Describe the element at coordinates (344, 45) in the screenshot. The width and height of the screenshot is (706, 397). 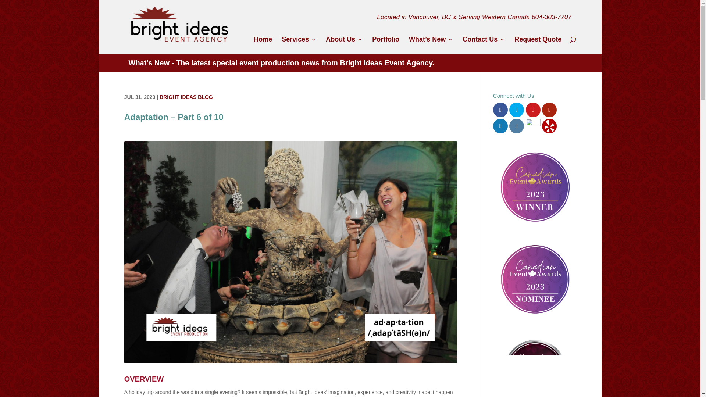
I see `About Us` at that location.